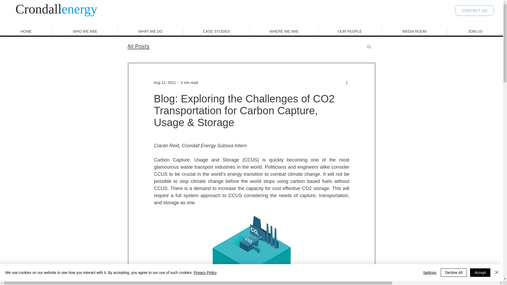  I want to click on CASE STUDIES, so click(217, 31).